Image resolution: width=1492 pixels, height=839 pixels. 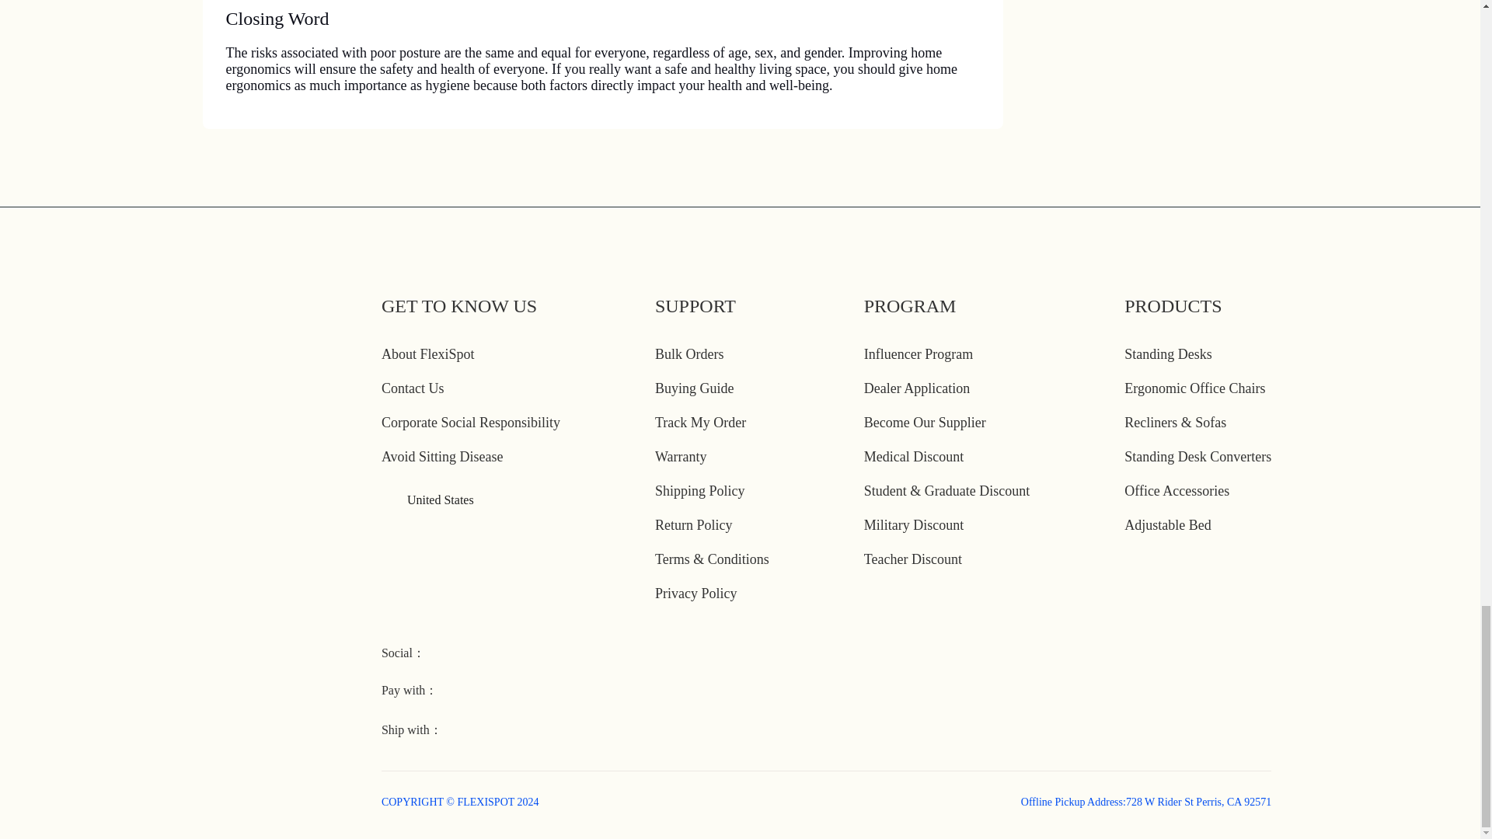 I want to click on Medical Discount, so click(x=914, y=457).